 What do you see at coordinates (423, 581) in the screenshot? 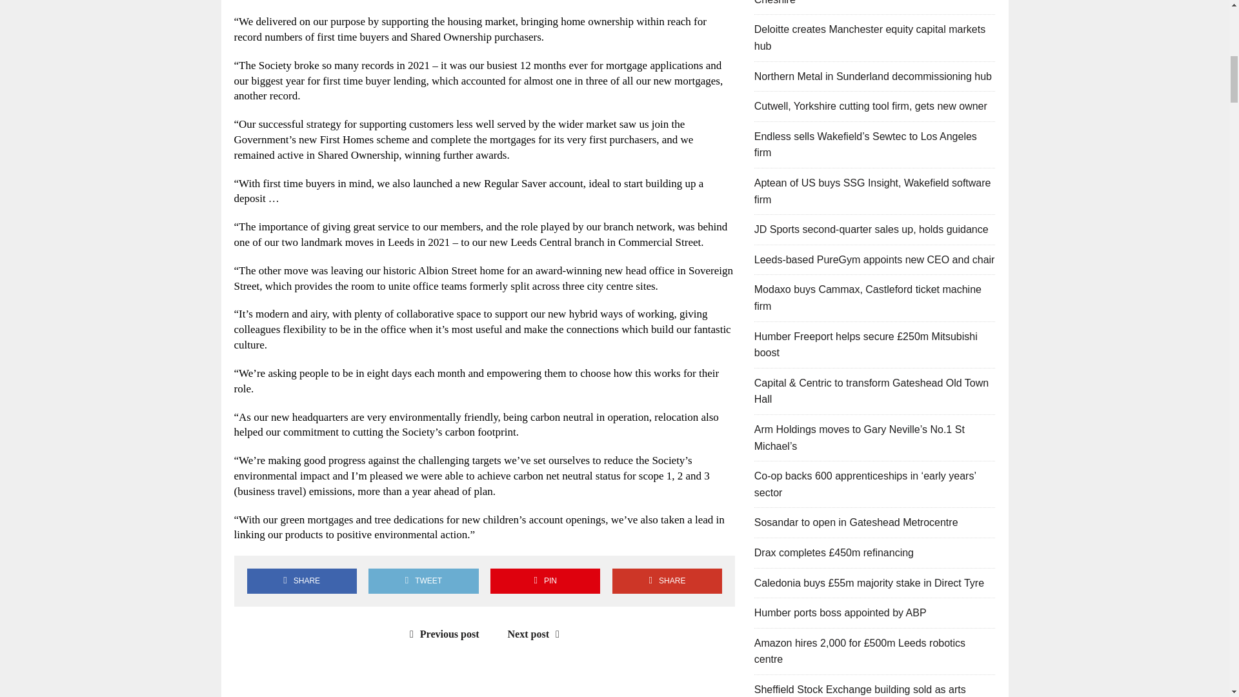
I see `TWEET` at bounding box center [423, 581].